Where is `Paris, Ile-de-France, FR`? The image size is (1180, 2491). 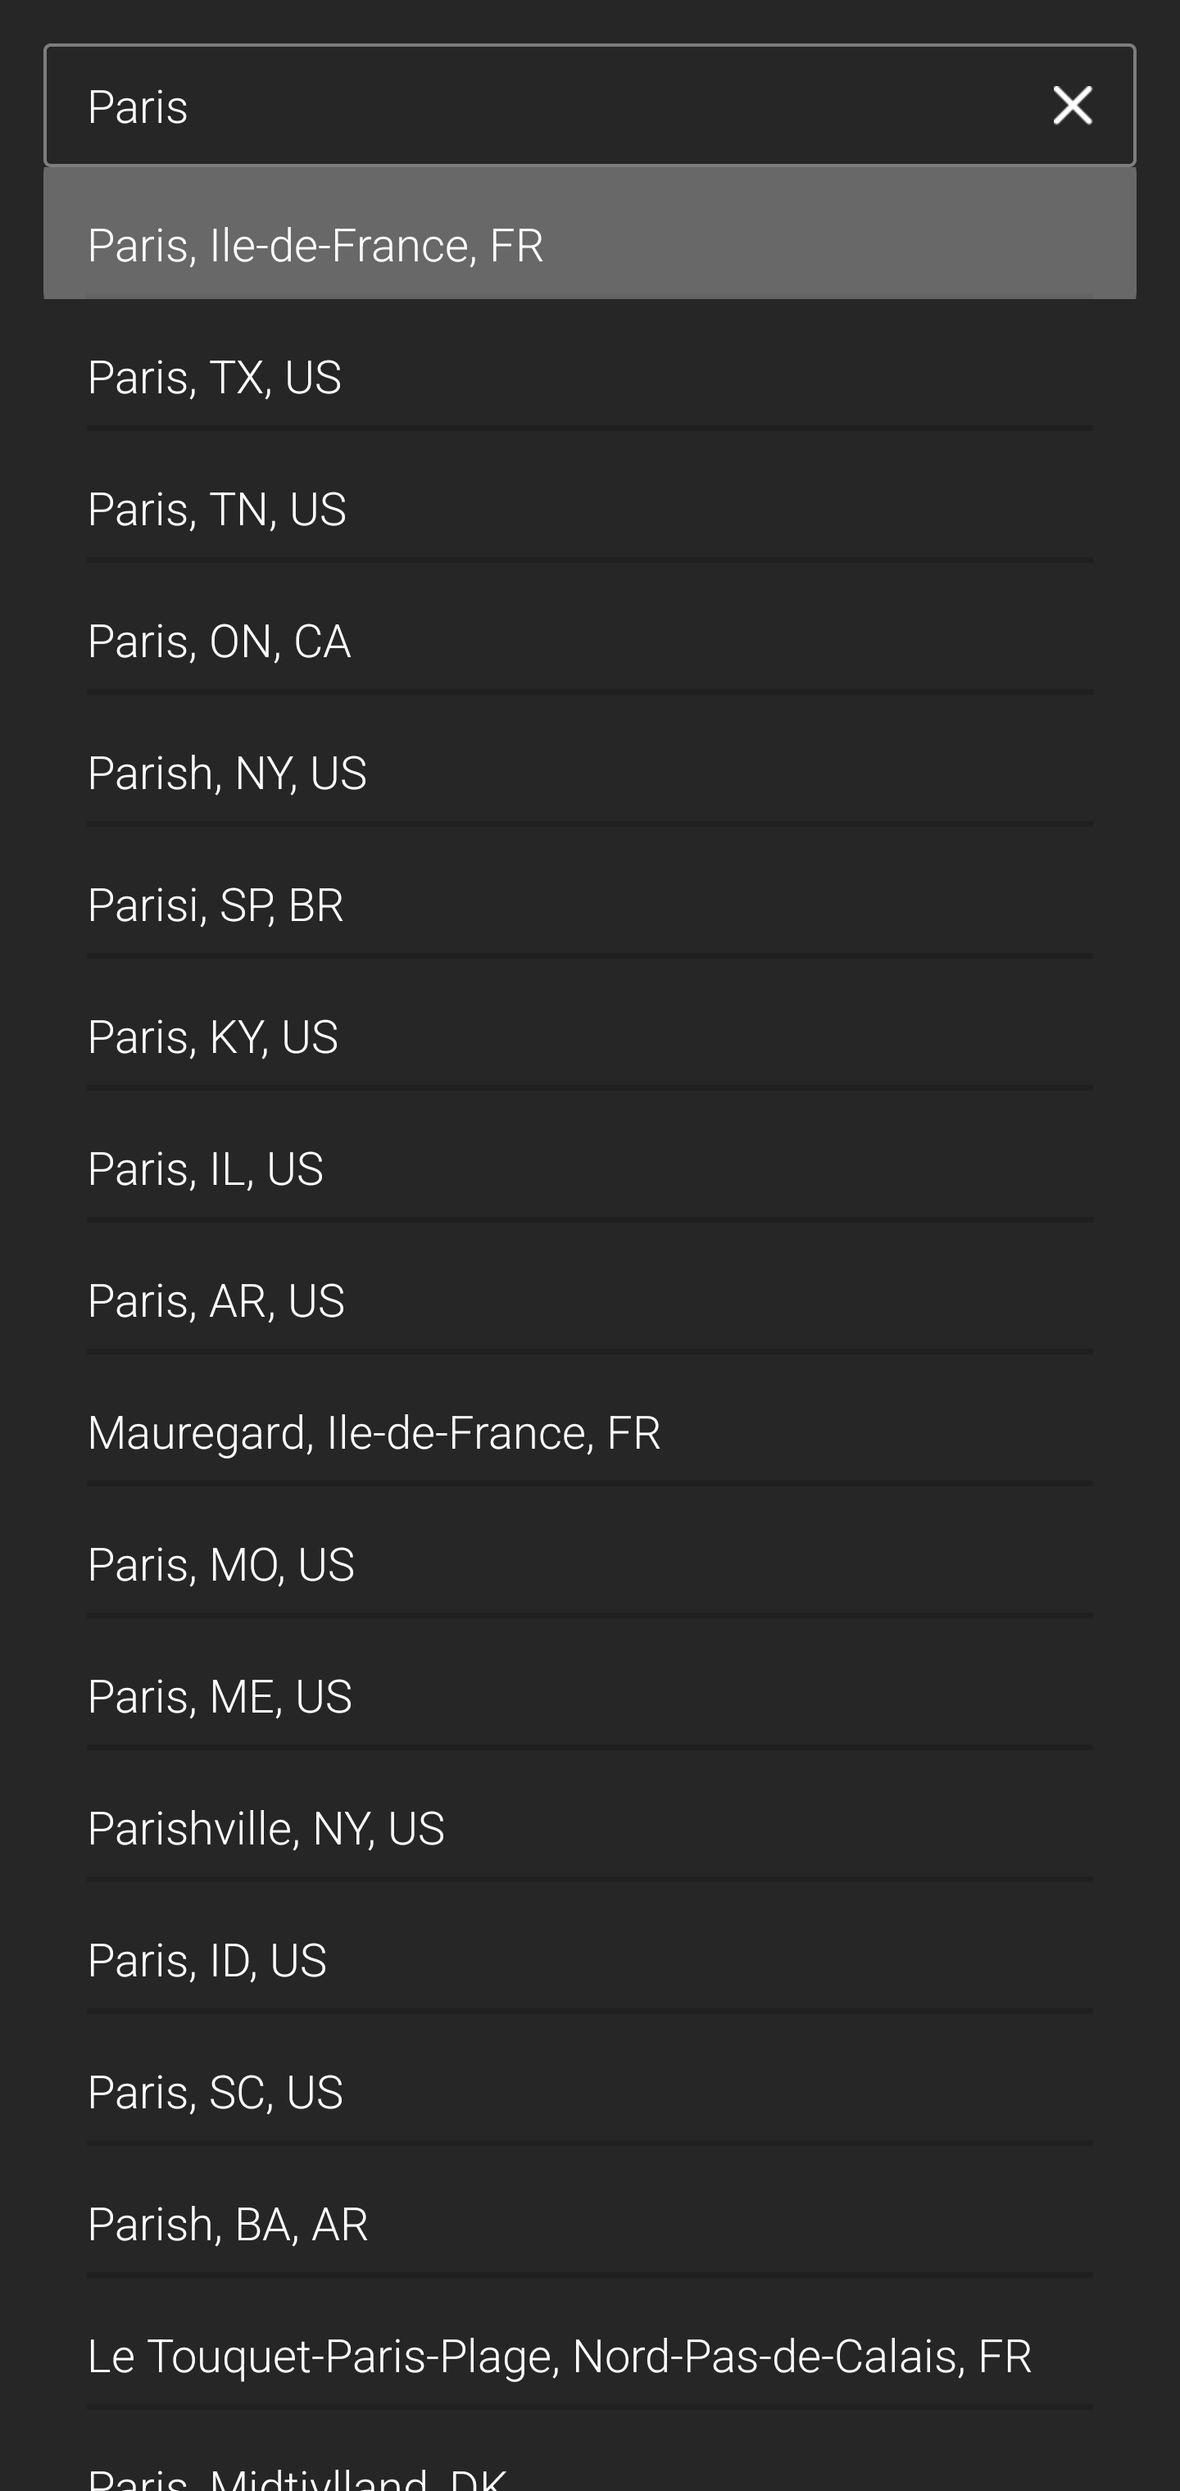 Paris, Ile-de-France, FR is located at coordinates (590, 233).